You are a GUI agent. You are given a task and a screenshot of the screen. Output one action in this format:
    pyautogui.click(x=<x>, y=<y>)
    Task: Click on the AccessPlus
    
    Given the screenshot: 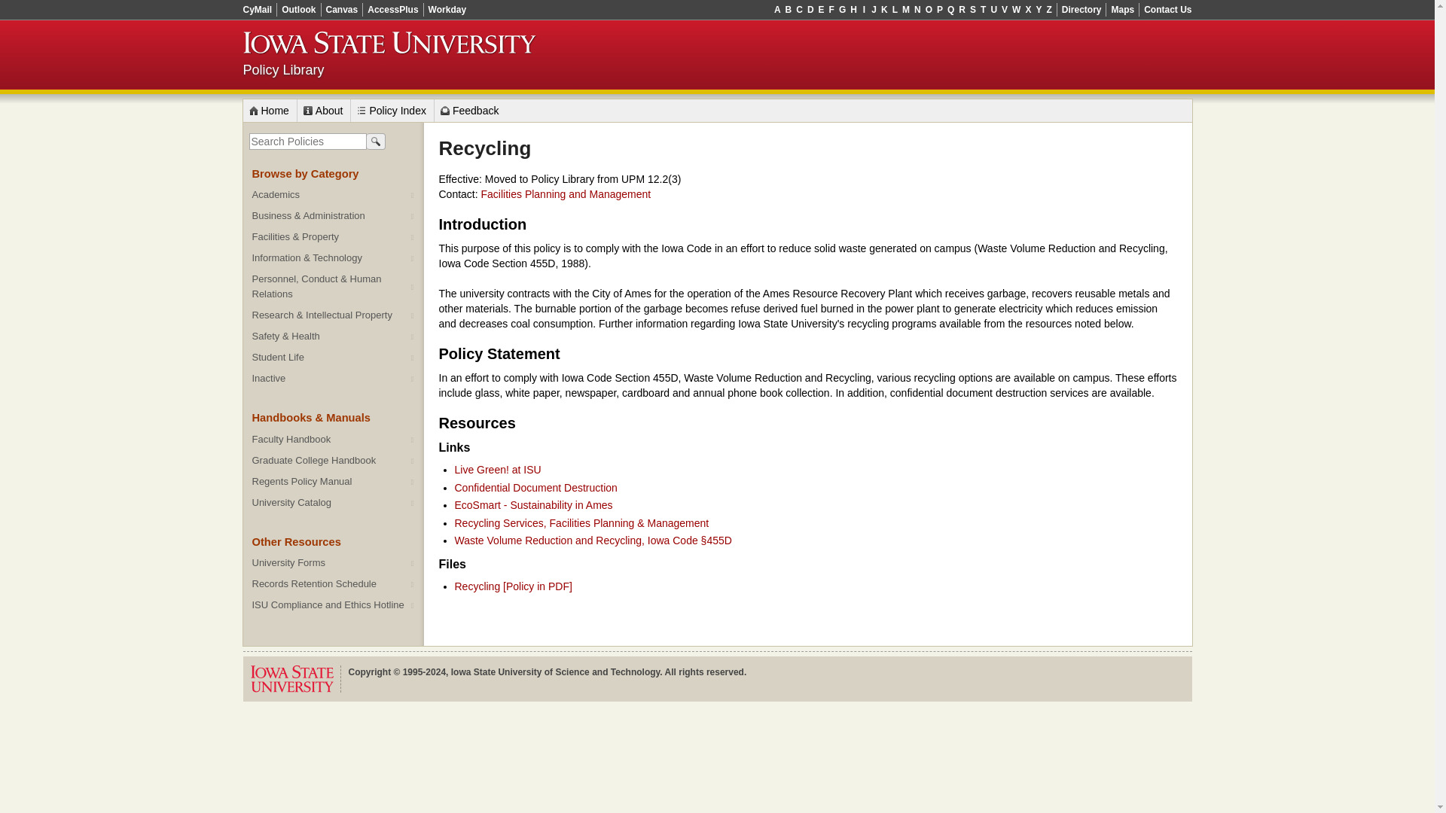 What is the action you would take?
    pyautogui.click(x=393, y=9)
    